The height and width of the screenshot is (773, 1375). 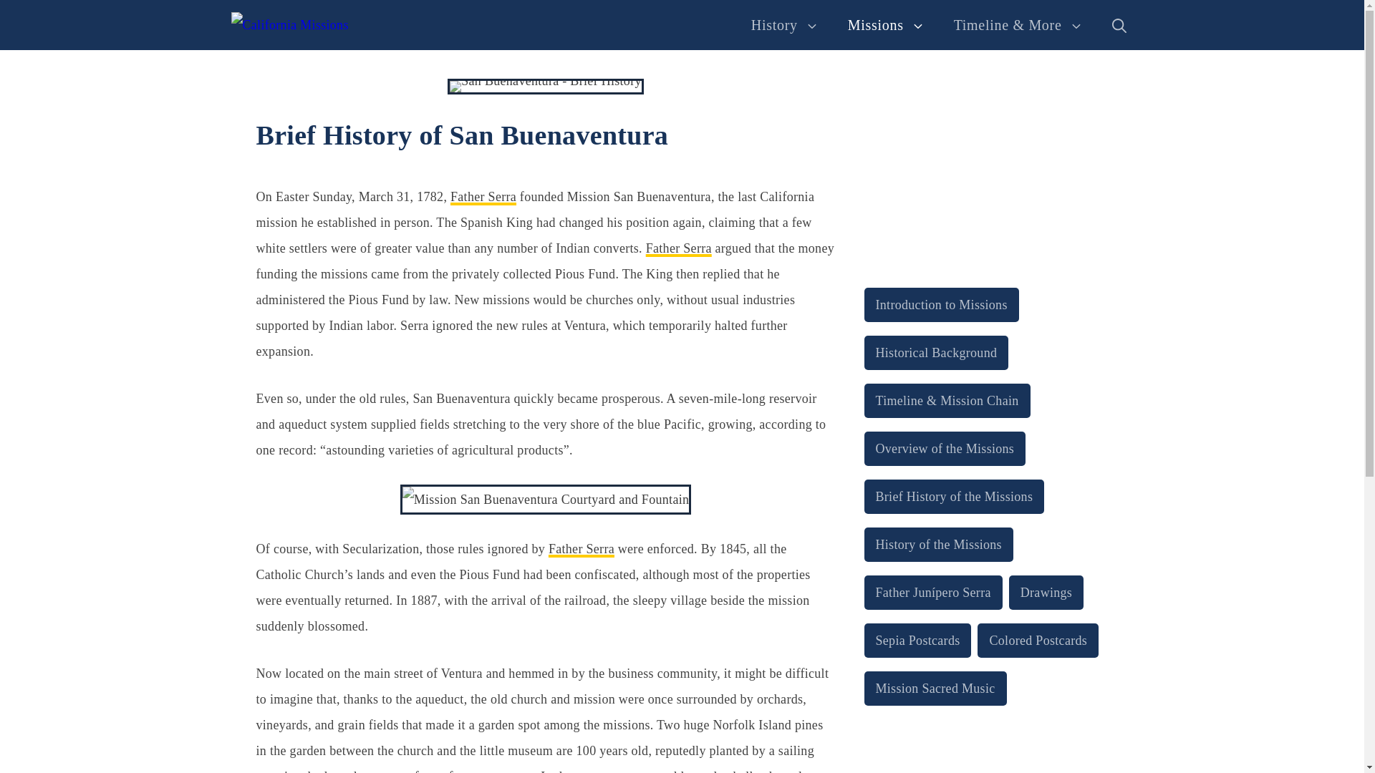 What do you see at coordinates (546, 86) in the screenshot?
I see `Brief History of San Buenaventura - 1` at bounding box center [546, 86].